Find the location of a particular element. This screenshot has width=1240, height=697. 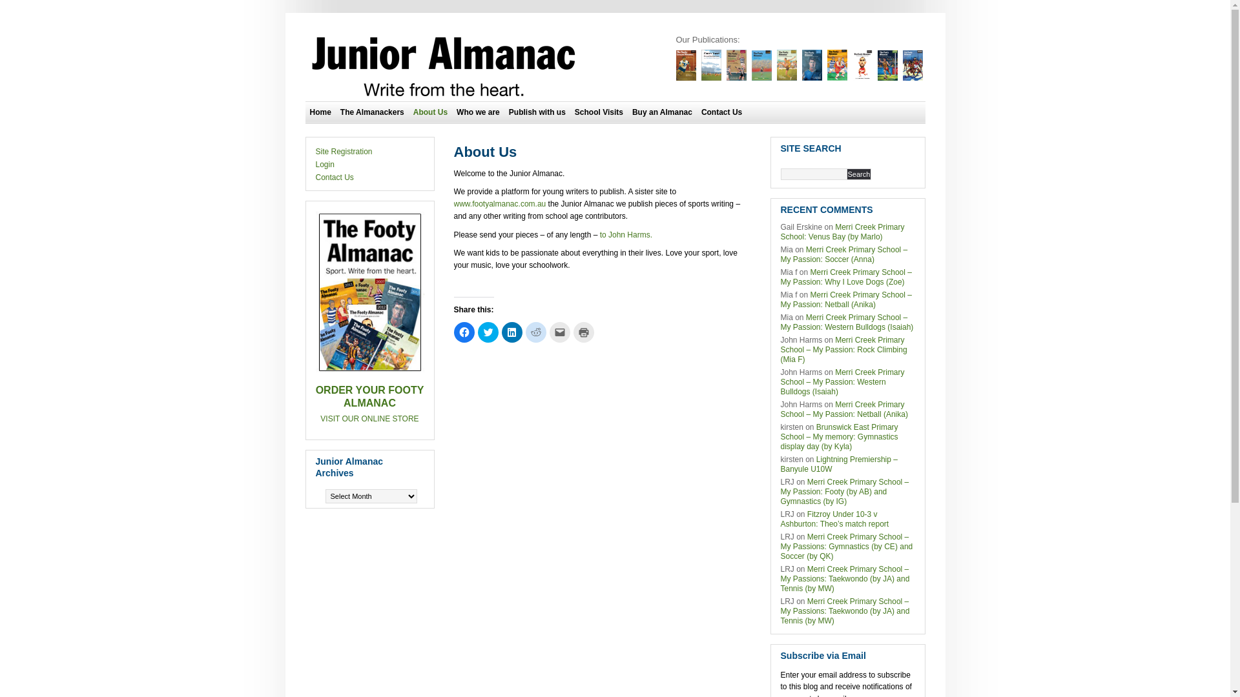

Click to print (Opens in new window) is located at coordinates (584, 332).